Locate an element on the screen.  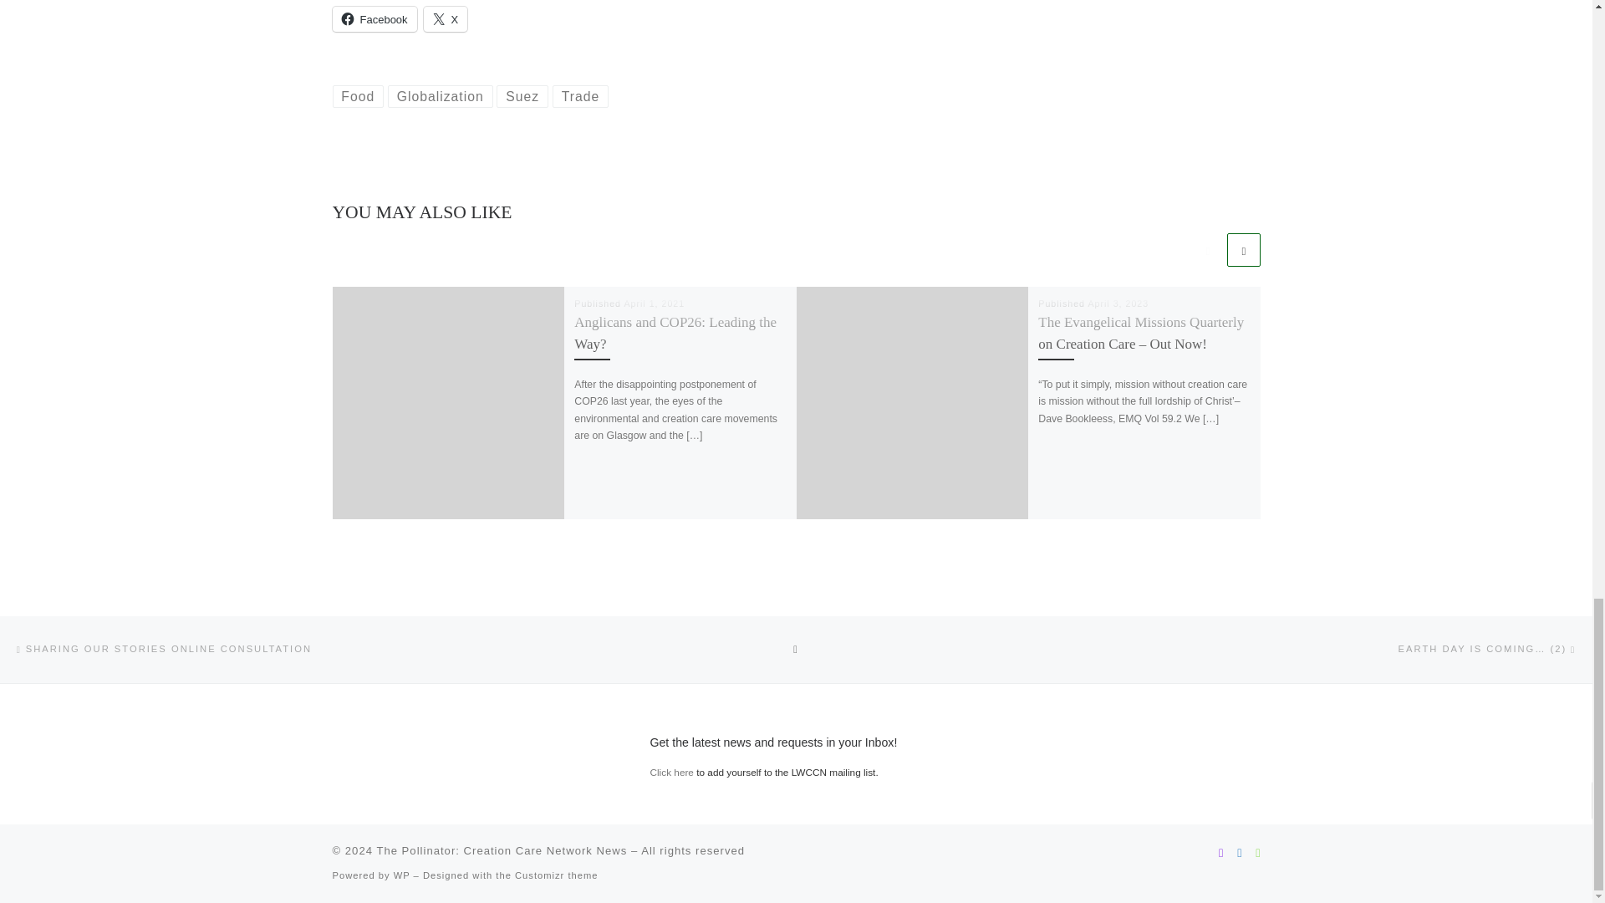
Click to share on Facebook is located at coordinates (374, 18).